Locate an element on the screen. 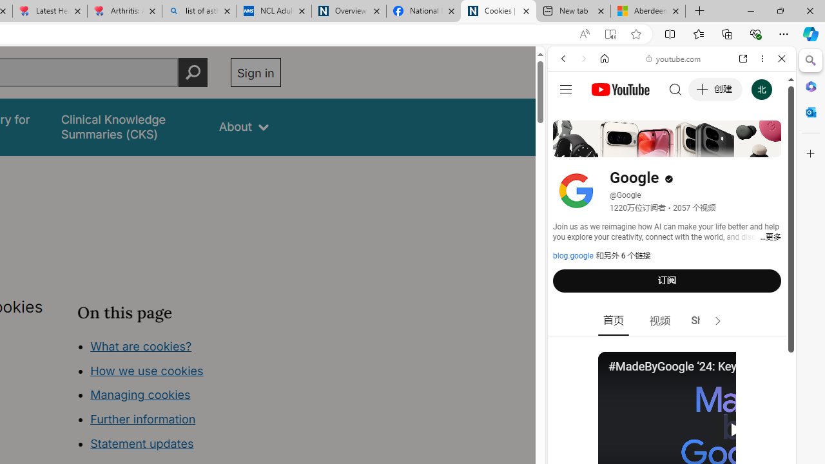 This screenshot has width=825, height=464. WEB   is located at coordinates (568, 147).